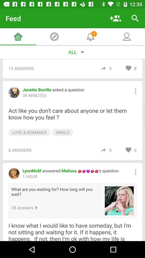 This screenshot has width=145, height=258. Describe the element at coordinates (119, 201) in the screenshot. I see `profile picture` at that location.